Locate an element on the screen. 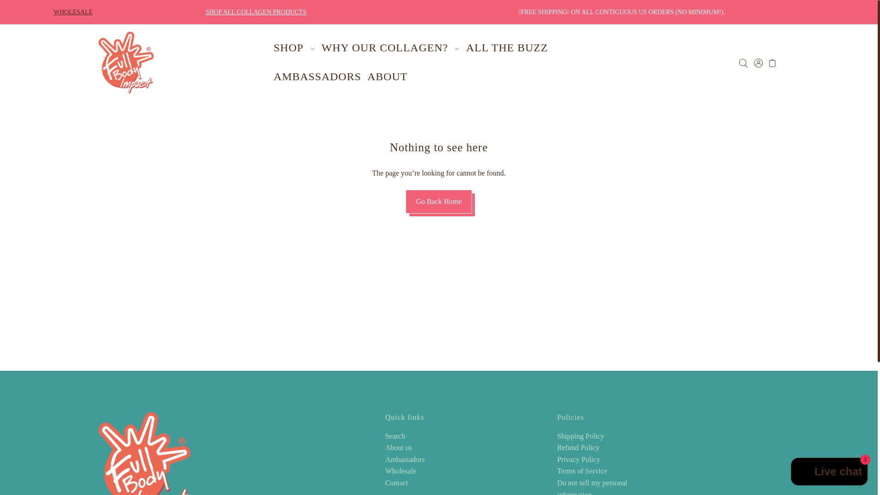 The width and height of the screenshot is (880, 495). ALL THE BUZZ is located at coordinates (506, 48).